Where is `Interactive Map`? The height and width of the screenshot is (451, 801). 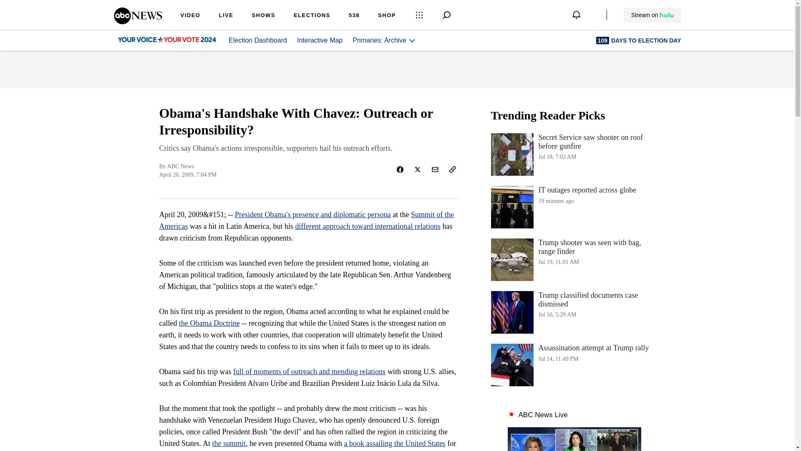
Interactive Map is located at coordinates (307, 220).